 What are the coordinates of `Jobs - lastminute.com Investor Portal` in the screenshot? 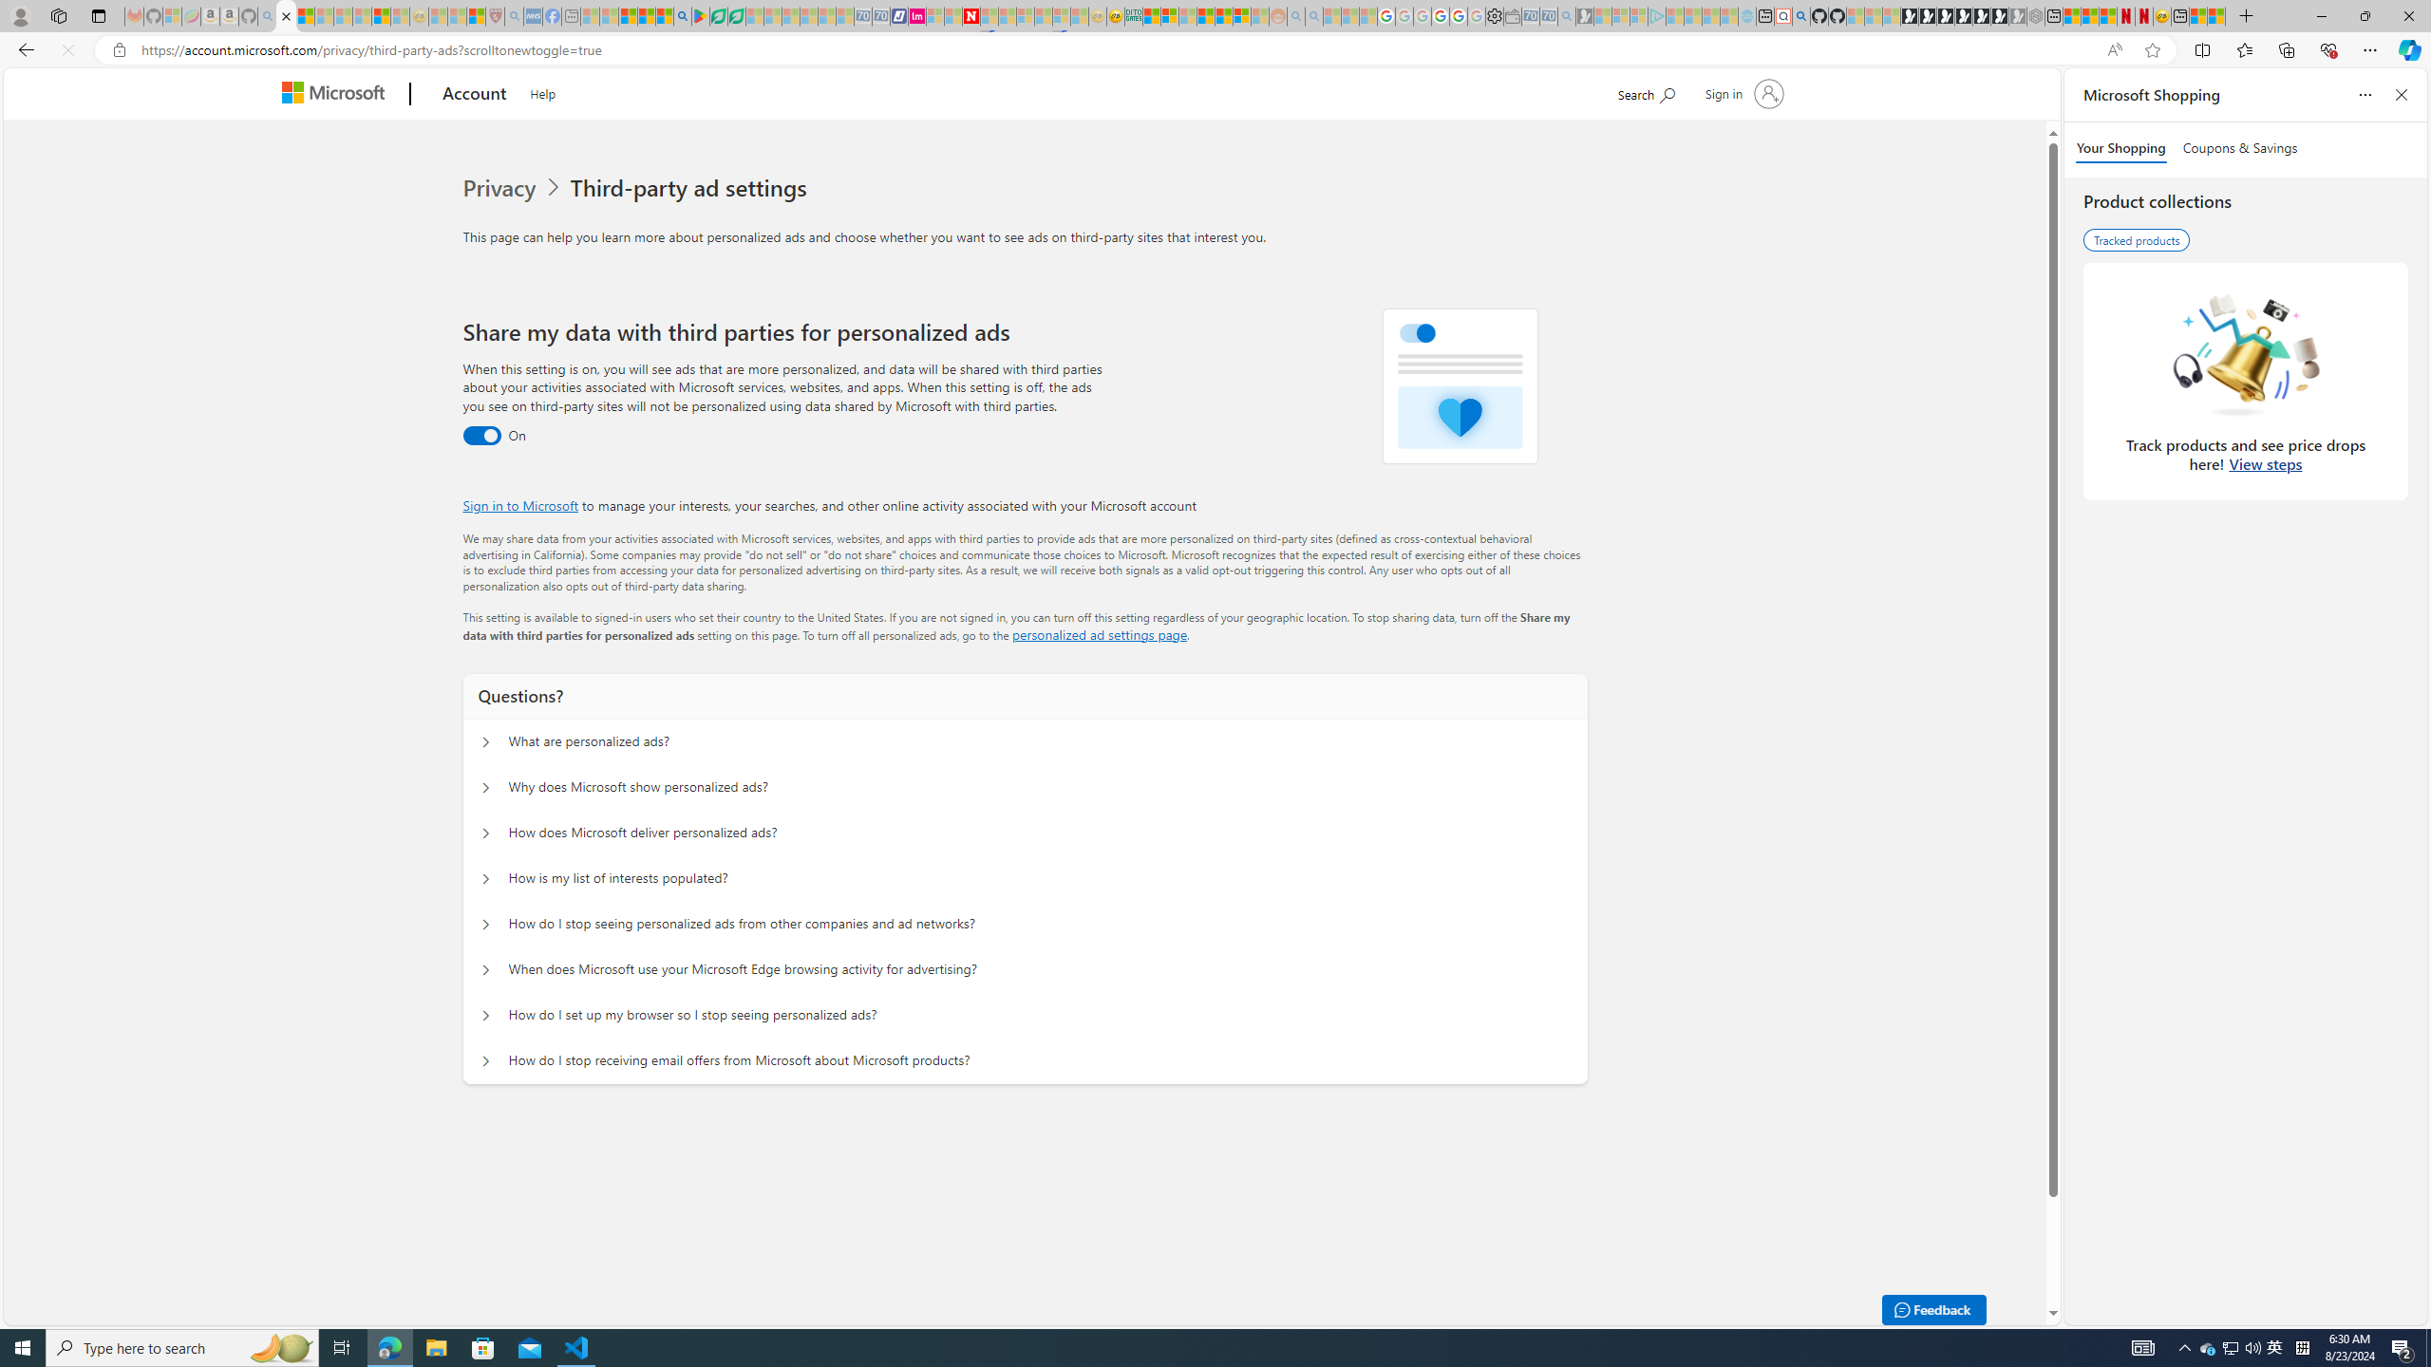 It's located at (916, 16).